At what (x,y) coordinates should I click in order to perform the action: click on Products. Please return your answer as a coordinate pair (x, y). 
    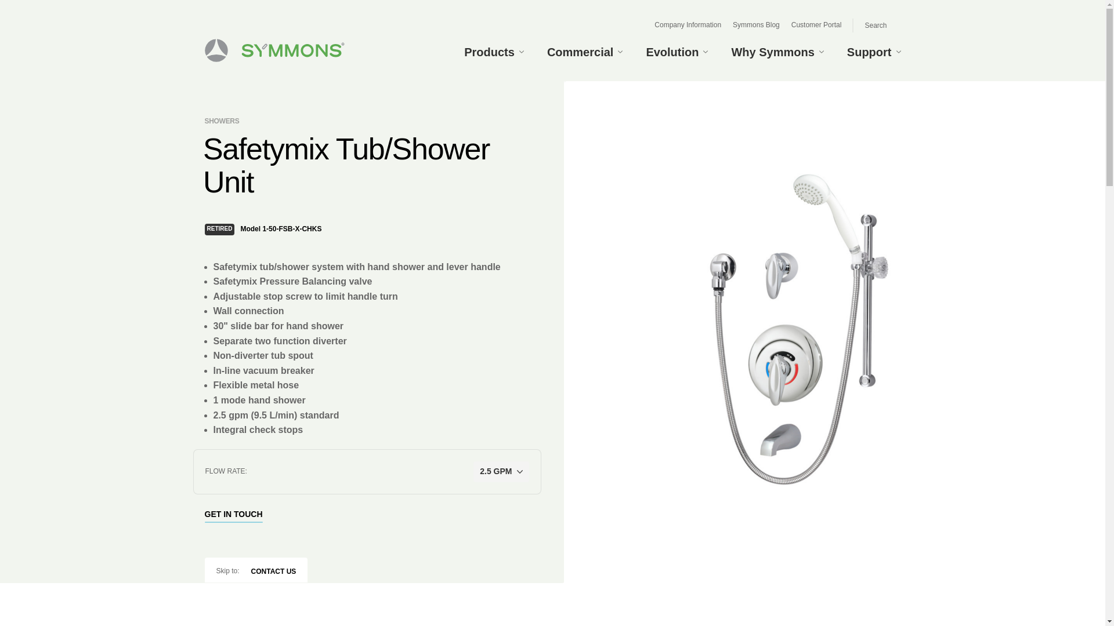
    Looking at the image, I should click on (500, 52).